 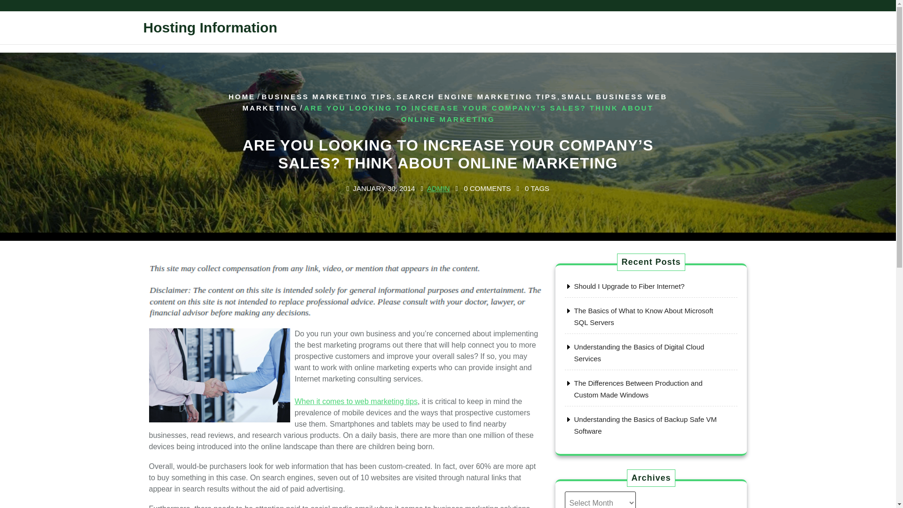 I want to click on HOME, so click(x=242, y=96).